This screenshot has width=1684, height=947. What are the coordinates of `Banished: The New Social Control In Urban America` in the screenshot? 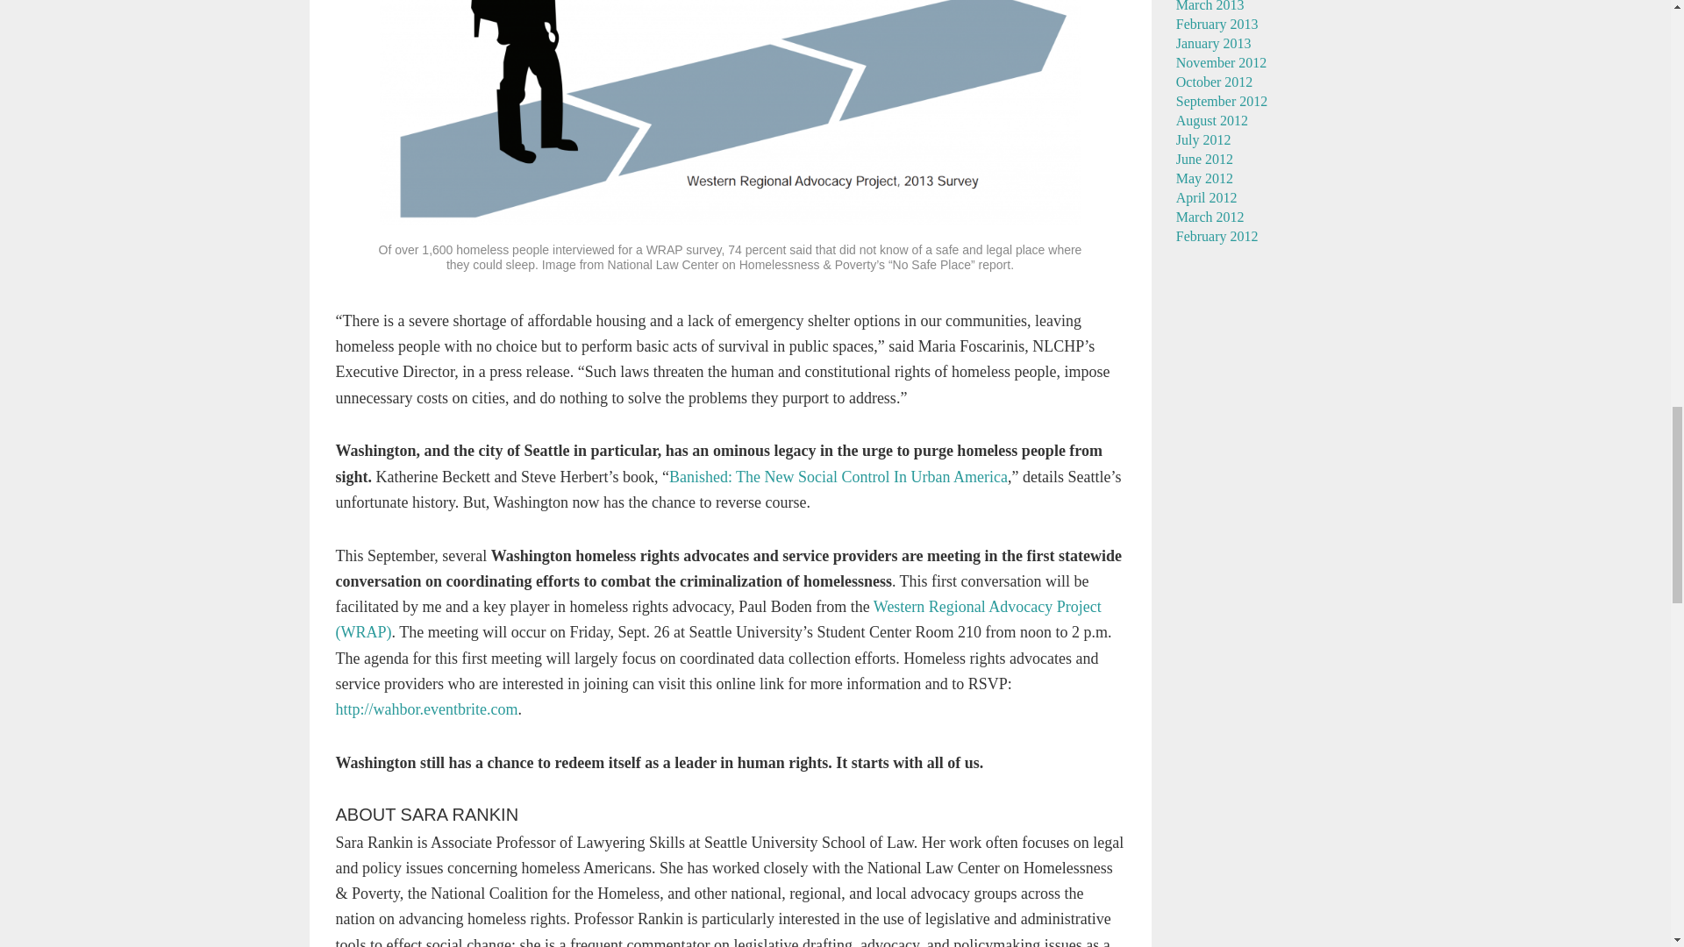 It's located at (838, 477).